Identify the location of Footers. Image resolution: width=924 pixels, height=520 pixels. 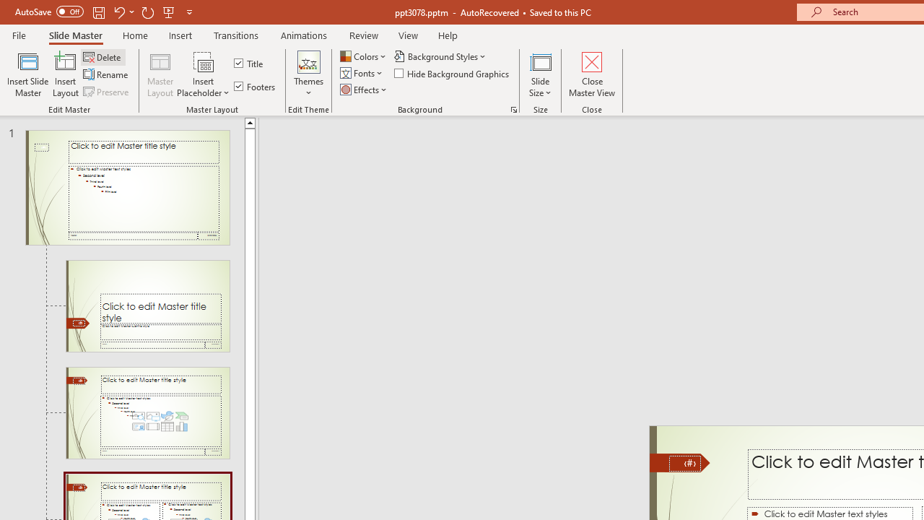
(256, 87).